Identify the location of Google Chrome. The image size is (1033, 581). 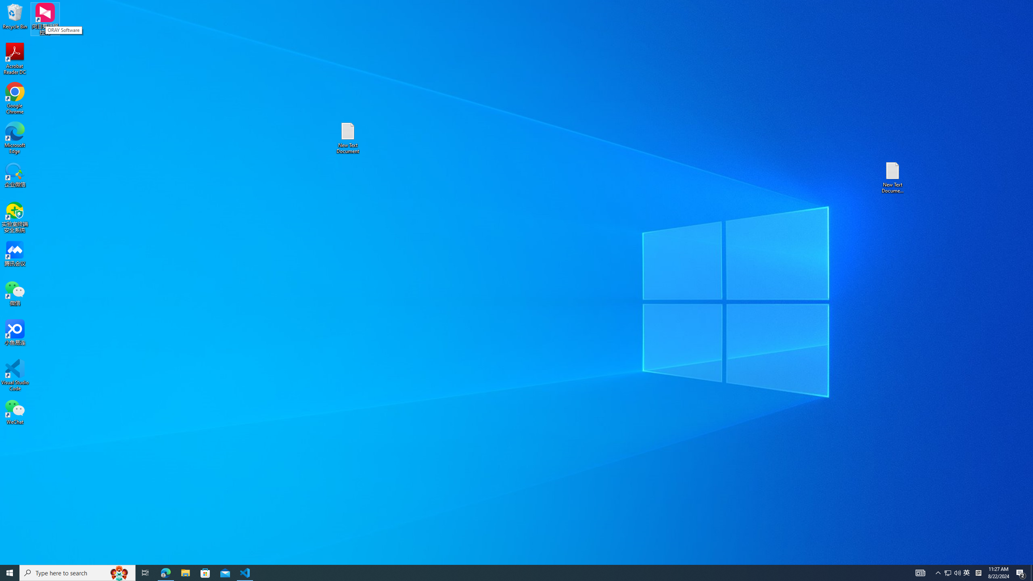
(347, 138).